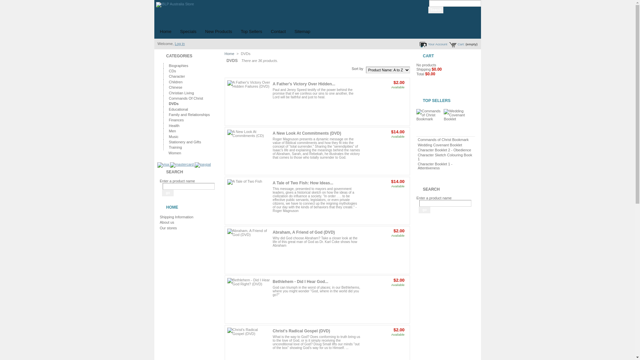 This screenshot has height=360, width=640. I want to click on Finances, so click(176, 120).